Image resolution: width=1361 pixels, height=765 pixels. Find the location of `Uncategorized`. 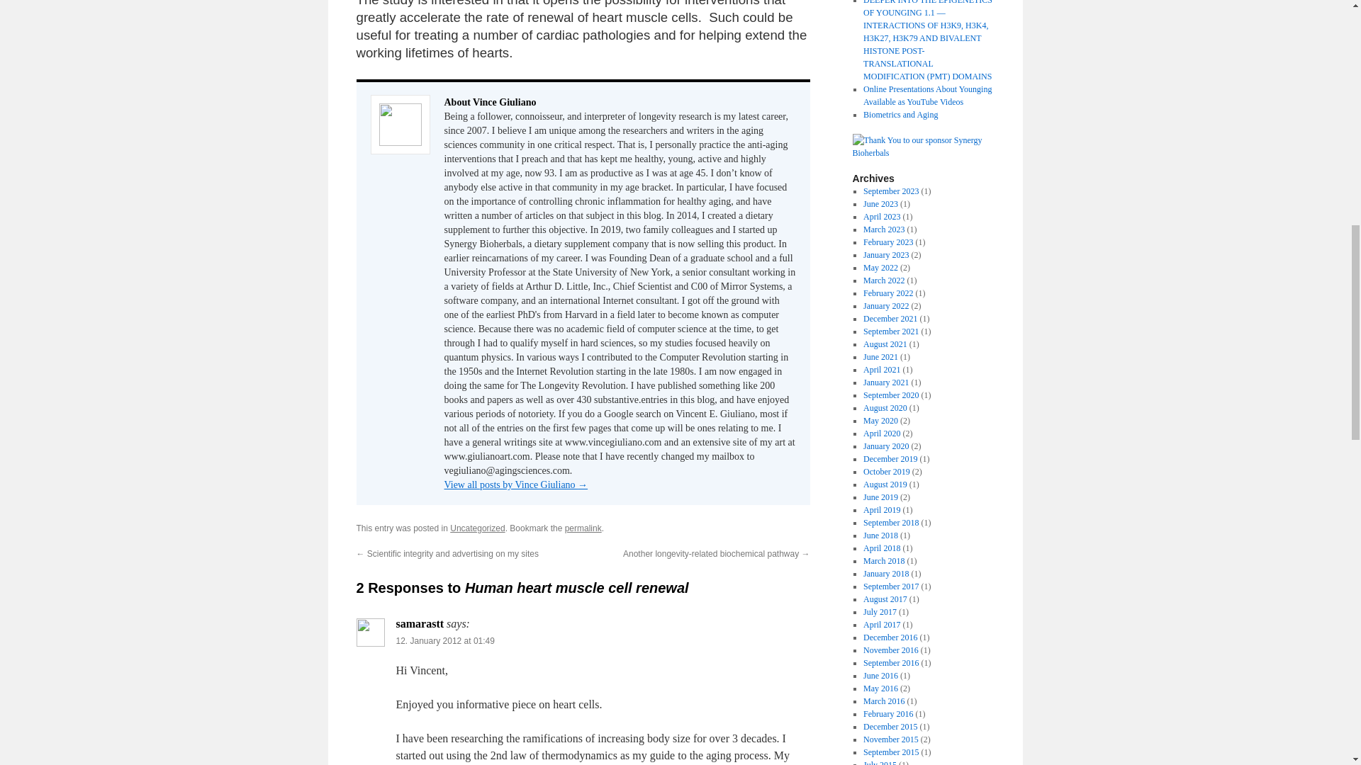

Uncategorized is located at coordinates (478, 528).